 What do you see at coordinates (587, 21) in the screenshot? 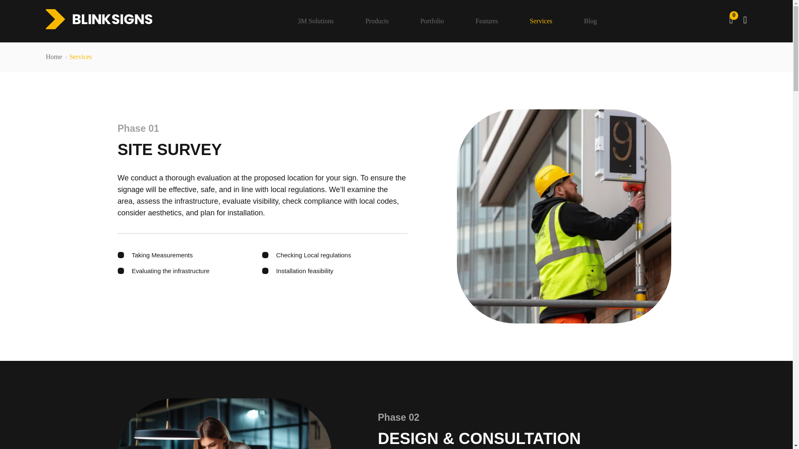
I see `Blog` at bounding box center [587, 21].